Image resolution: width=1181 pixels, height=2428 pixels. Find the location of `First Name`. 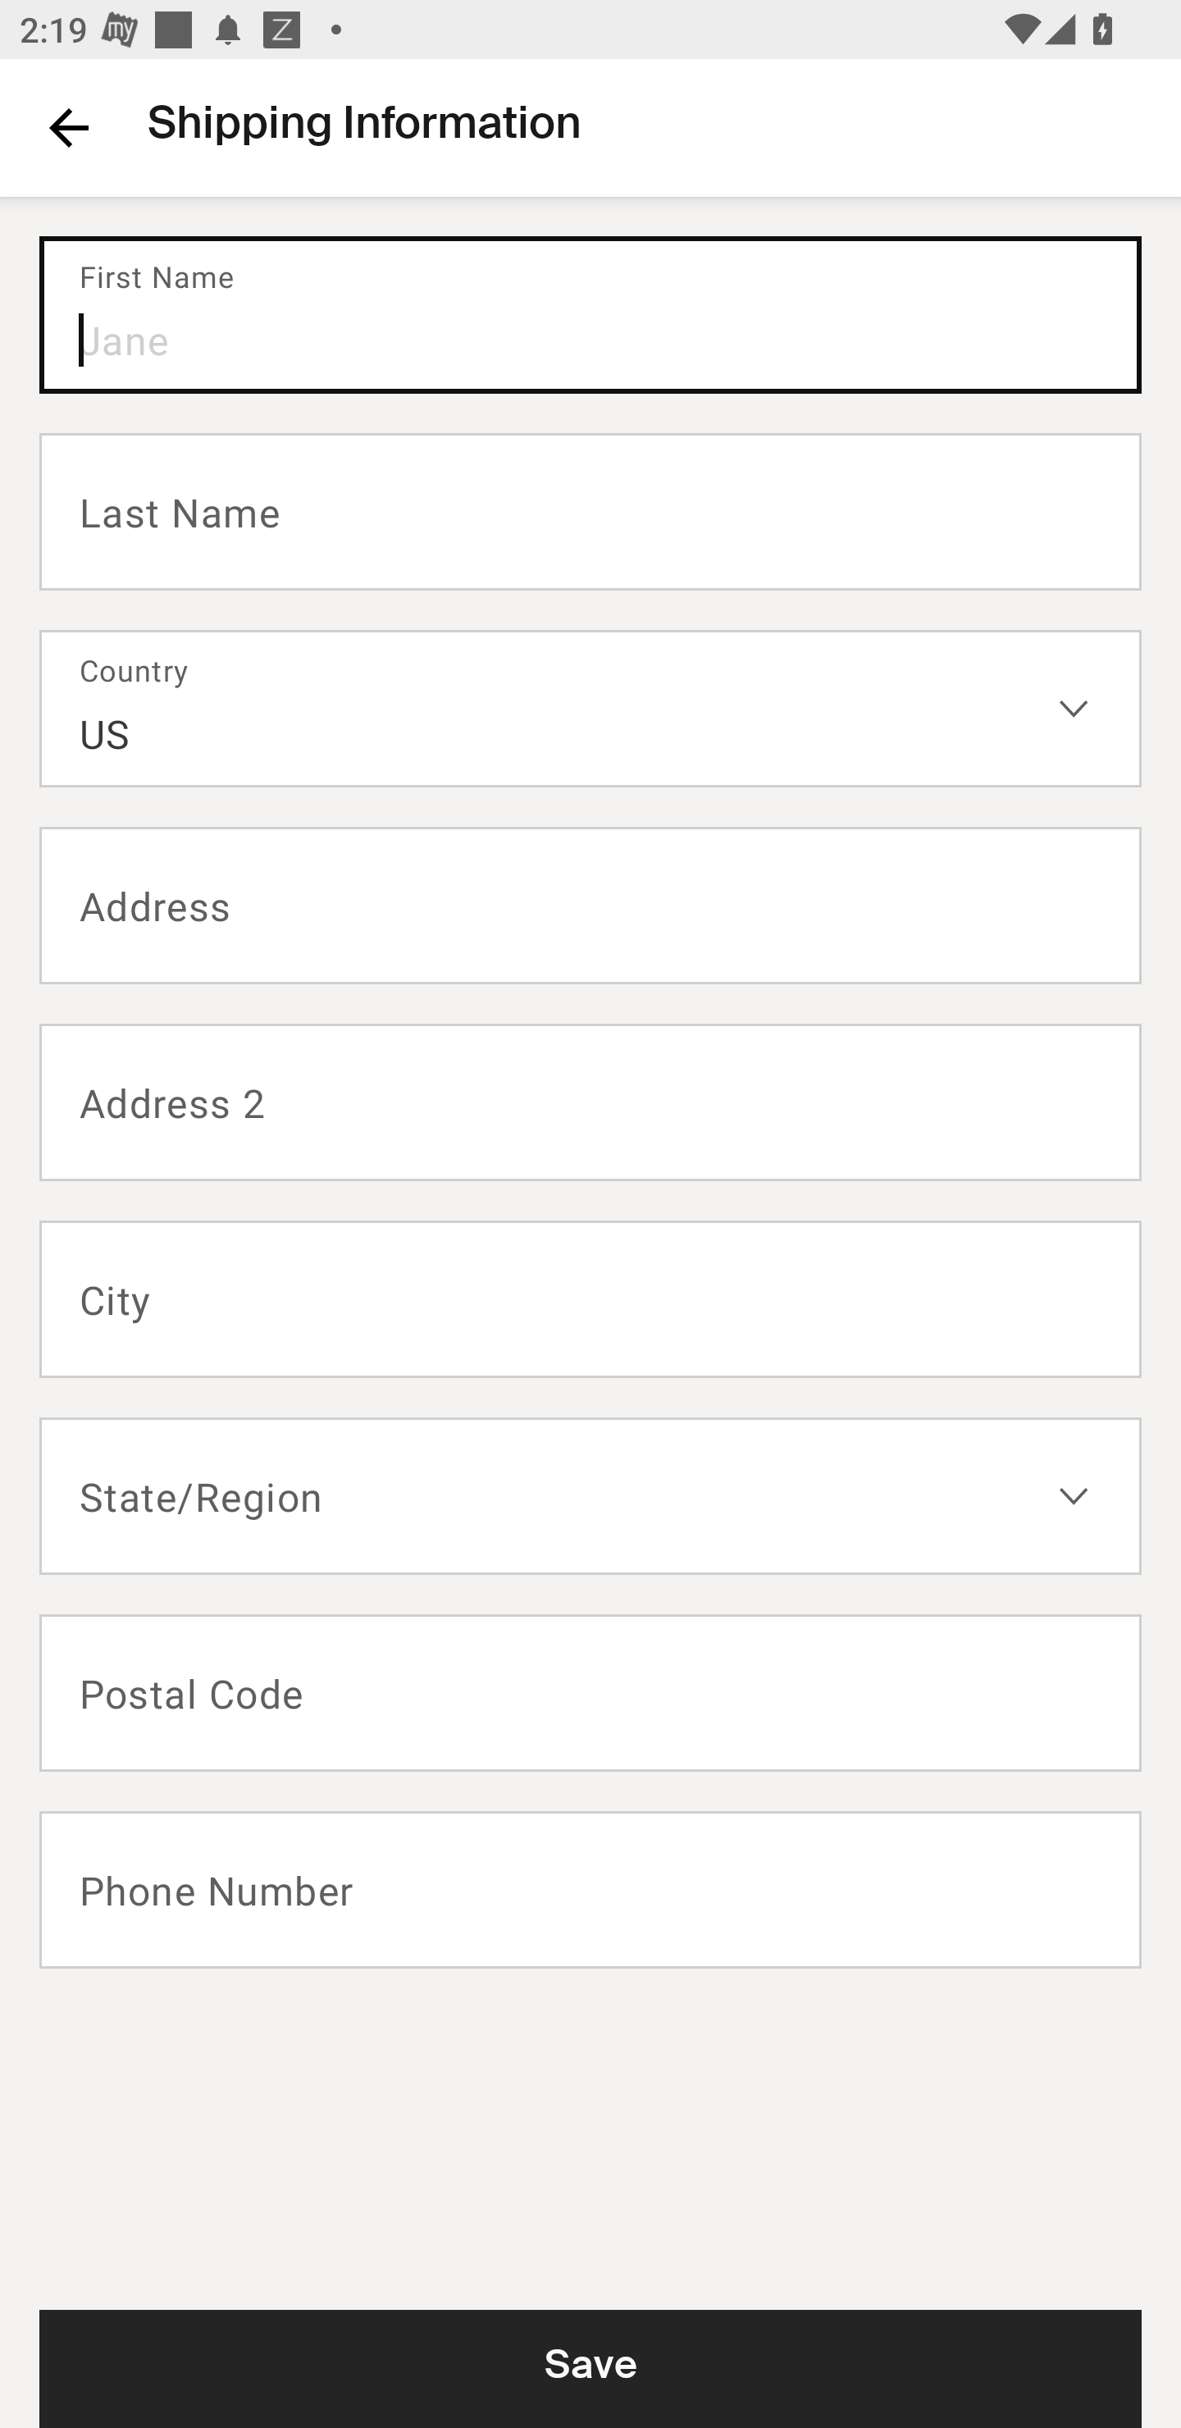

First Name is located at coordinates (590, 314).